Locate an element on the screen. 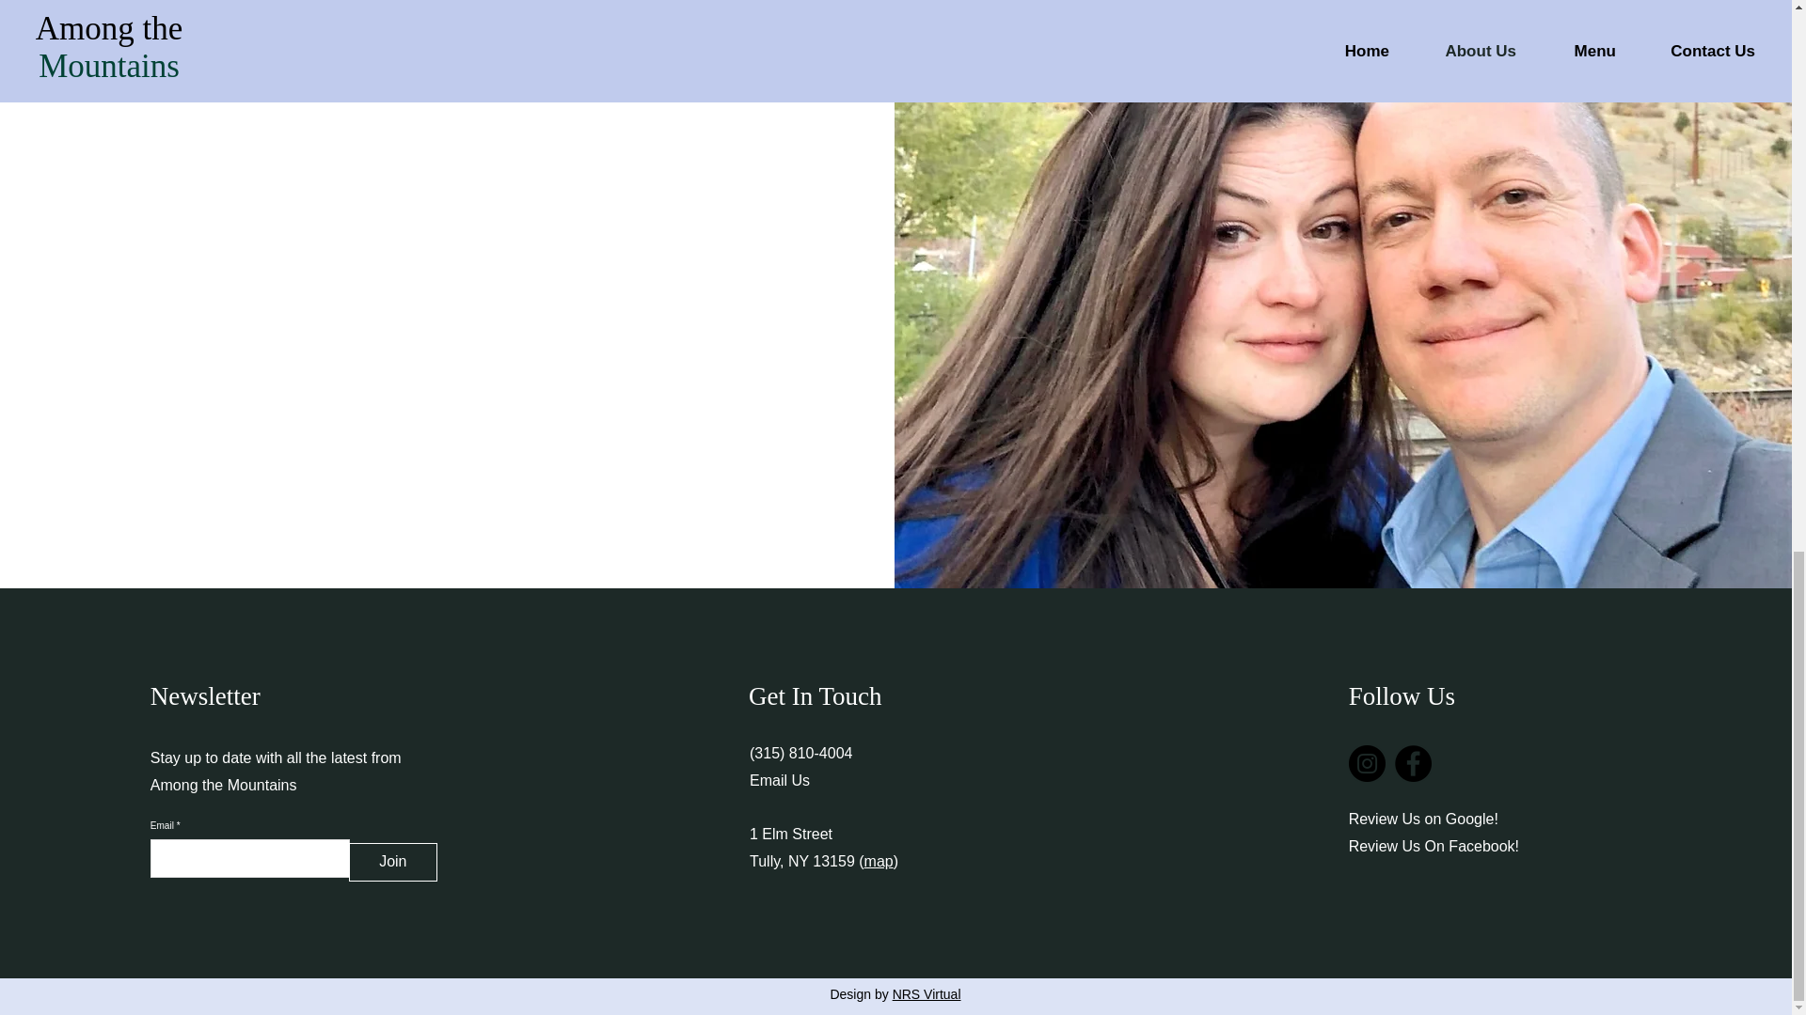  Review Us On Facebook! is located at coordinates (1434, 846).